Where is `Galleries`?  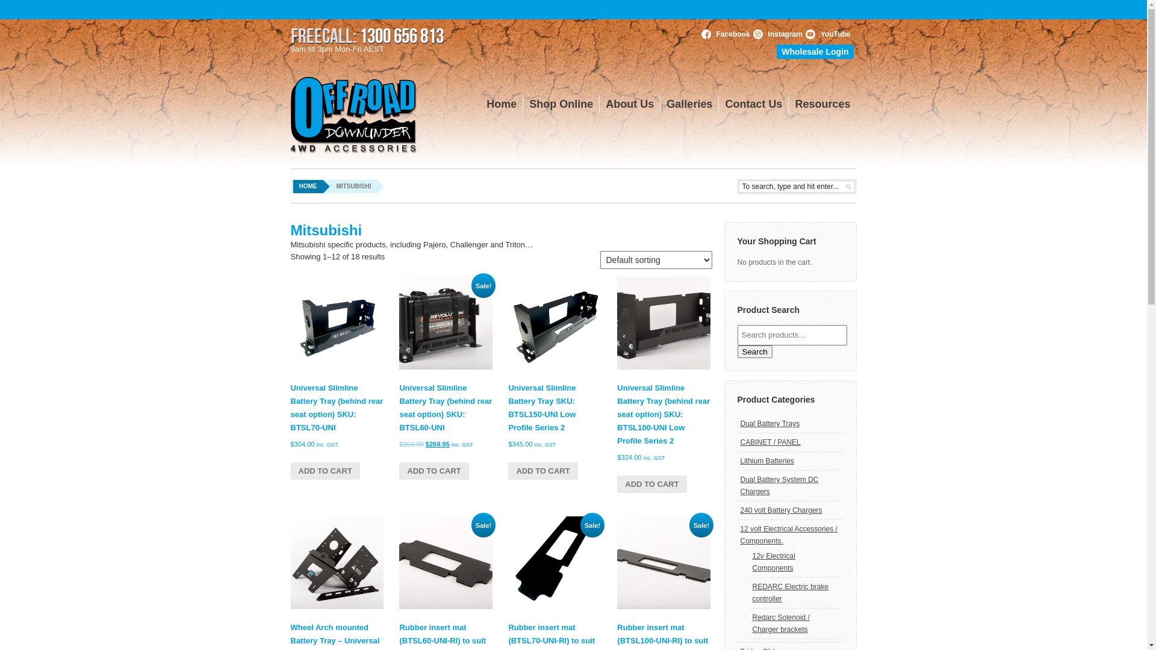 Galleries is located at coordinates (690, 104).